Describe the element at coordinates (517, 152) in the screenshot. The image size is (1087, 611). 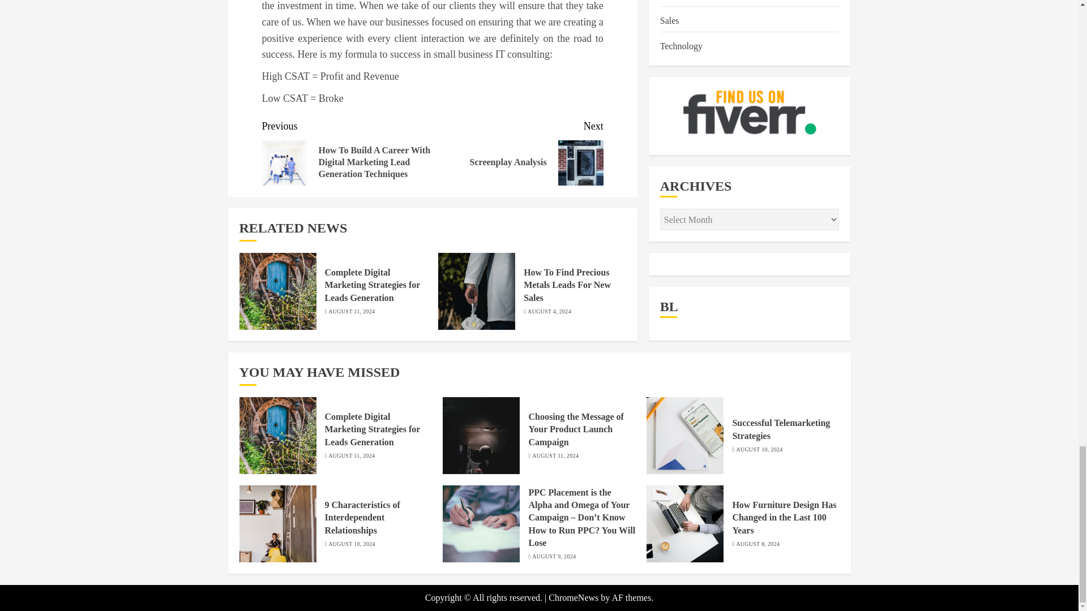
I see `AUGUST 11, 2024` at that location.